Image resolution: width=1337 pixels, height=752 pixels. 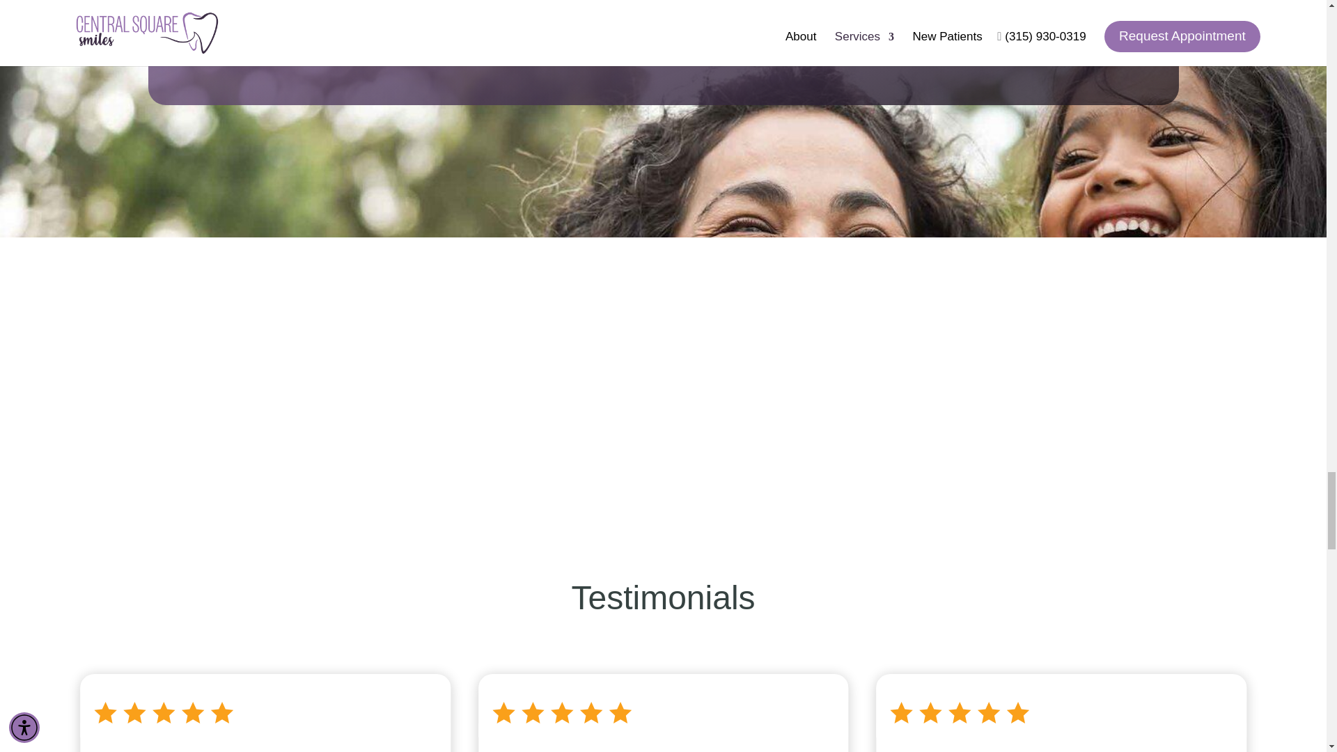 I want to click on Learn More, so click(x=663, y=36).